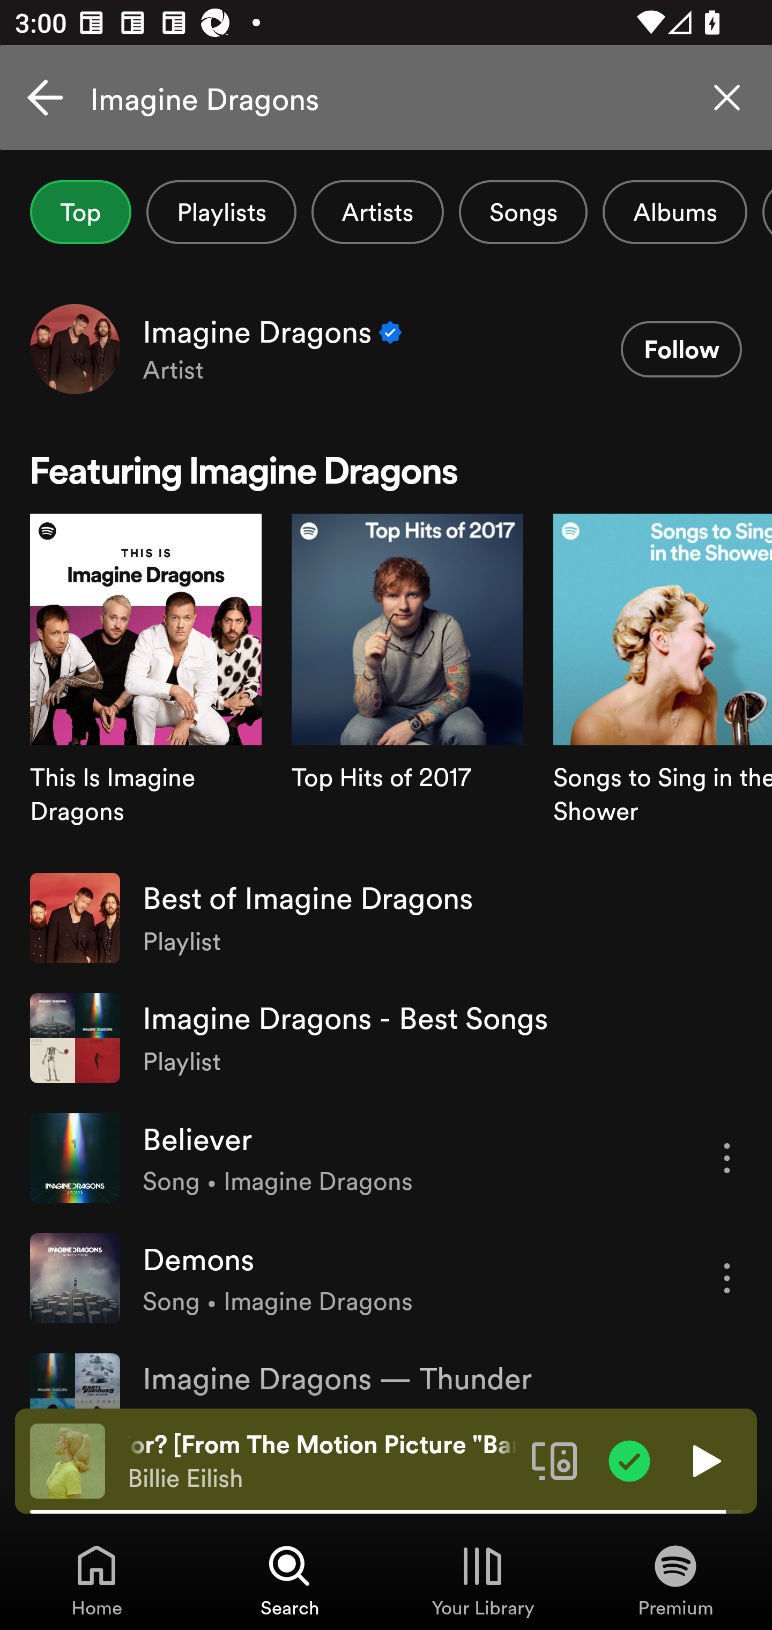 This screenshot has height=1630, width=772. Describe the element at coordinates (221, 212) in the screenshot. I see `Playlists` at that location.